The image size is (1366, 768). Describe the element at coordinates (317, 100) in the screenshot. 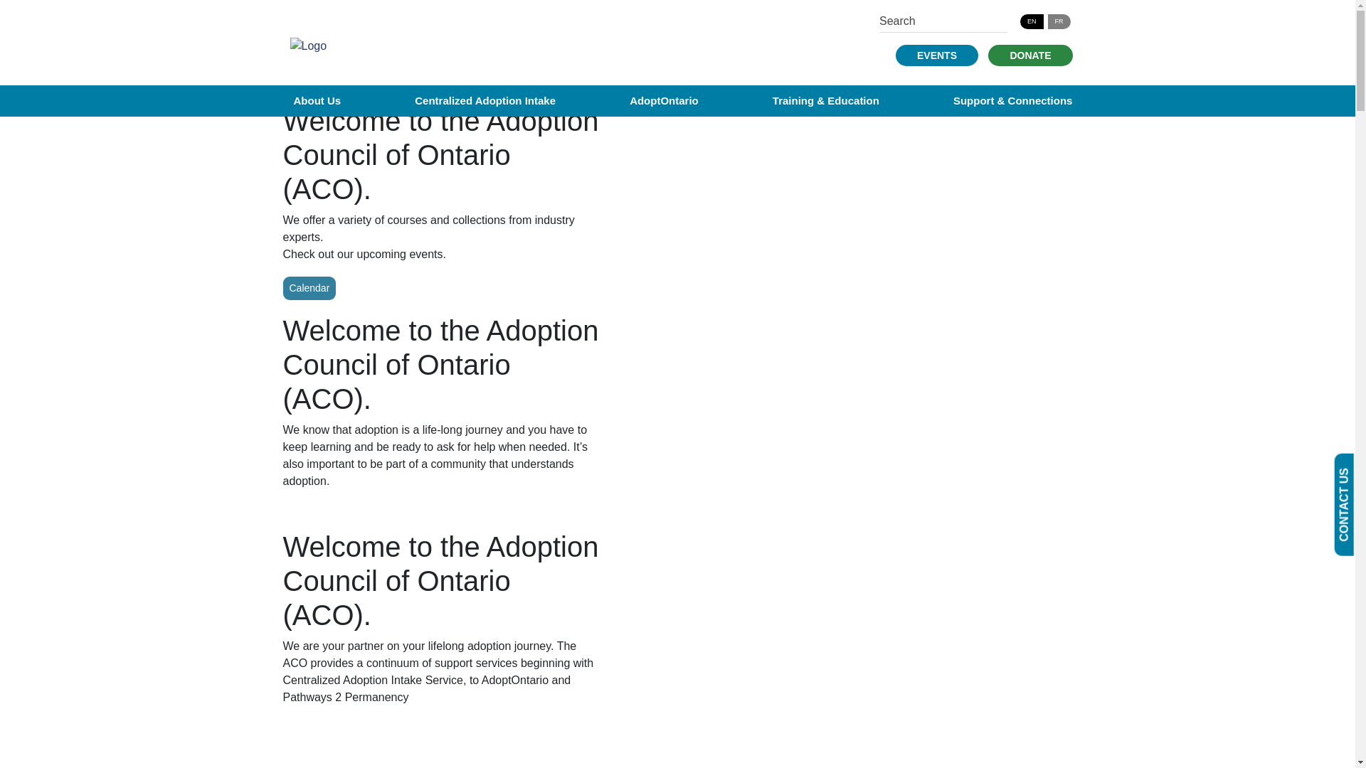

I see `About Us` at that location.